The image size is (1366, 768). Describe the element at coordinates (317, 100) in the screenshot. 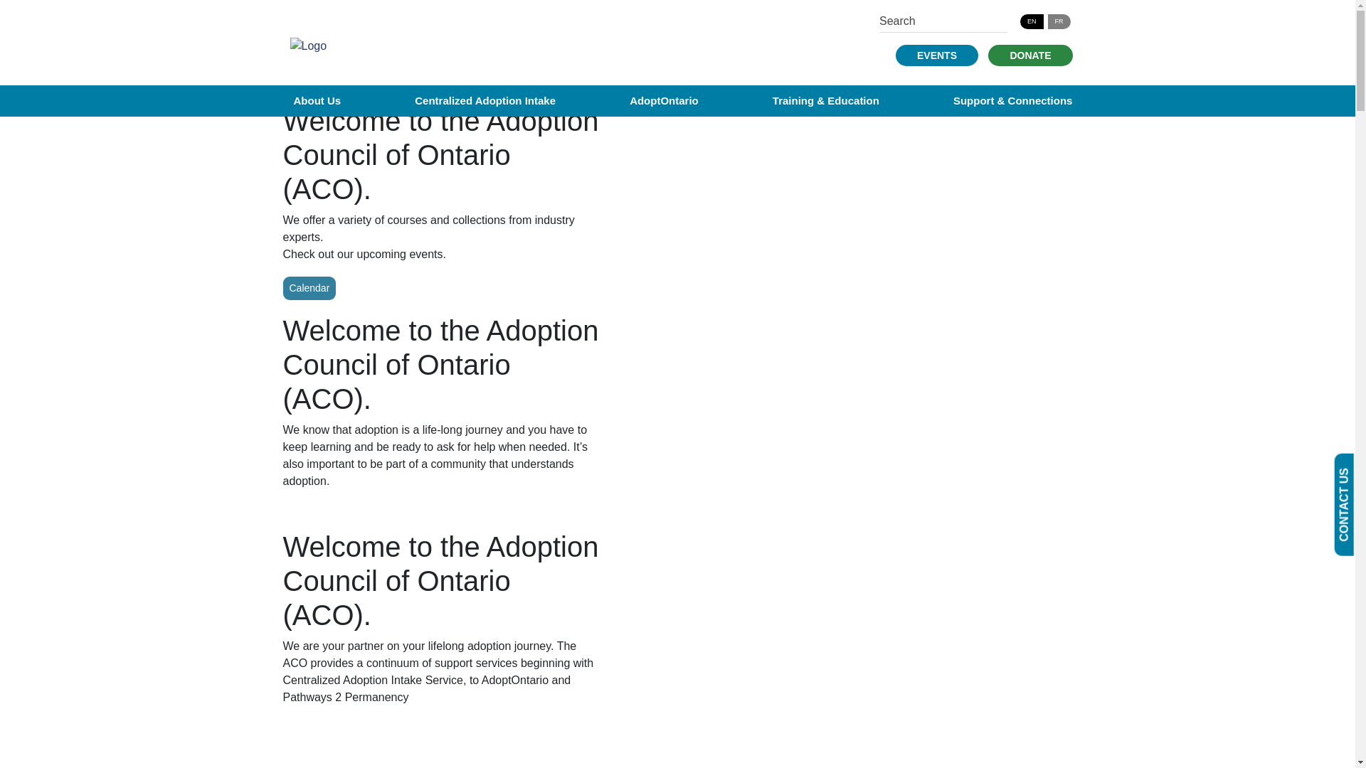

I see `About Us` at that location.